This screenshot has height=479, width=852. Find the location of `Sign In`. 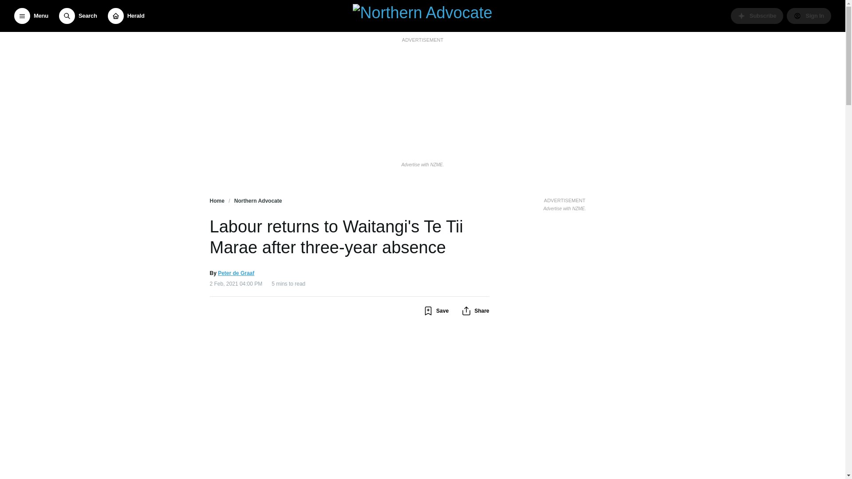

Sign In is located at coordinates (809, 16).